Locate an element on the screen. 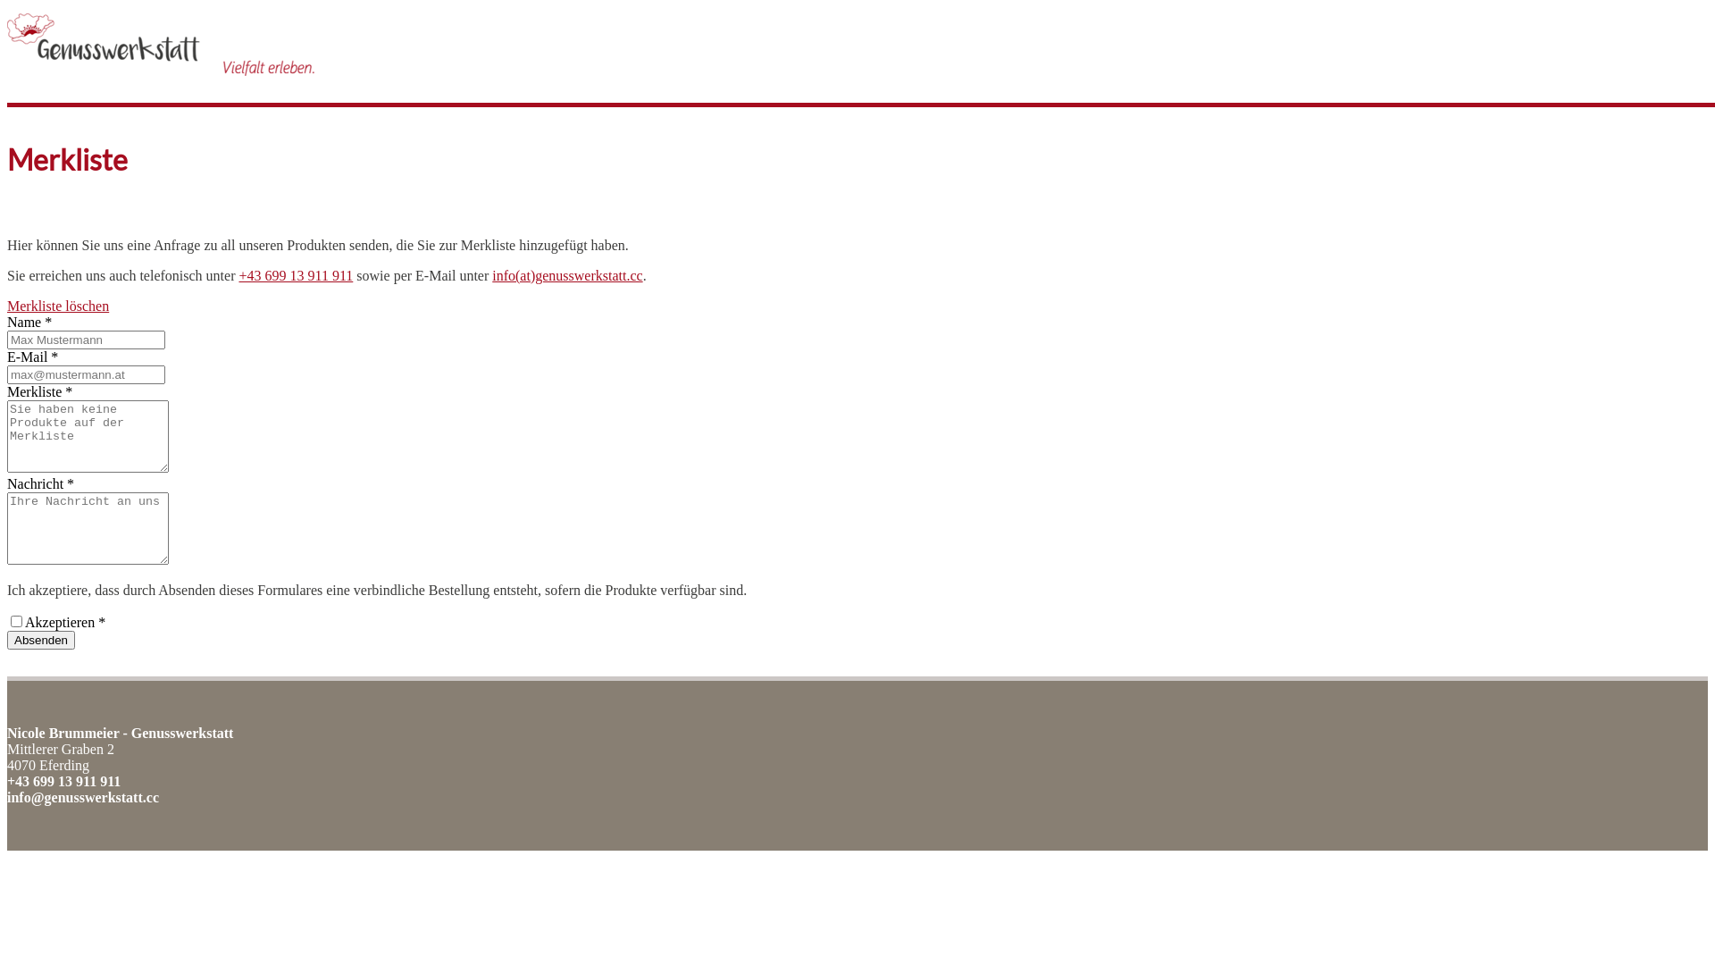 This screenshot has height=965, width=1715. +43 699 13 911 911 is located at coordinates (64, 781).